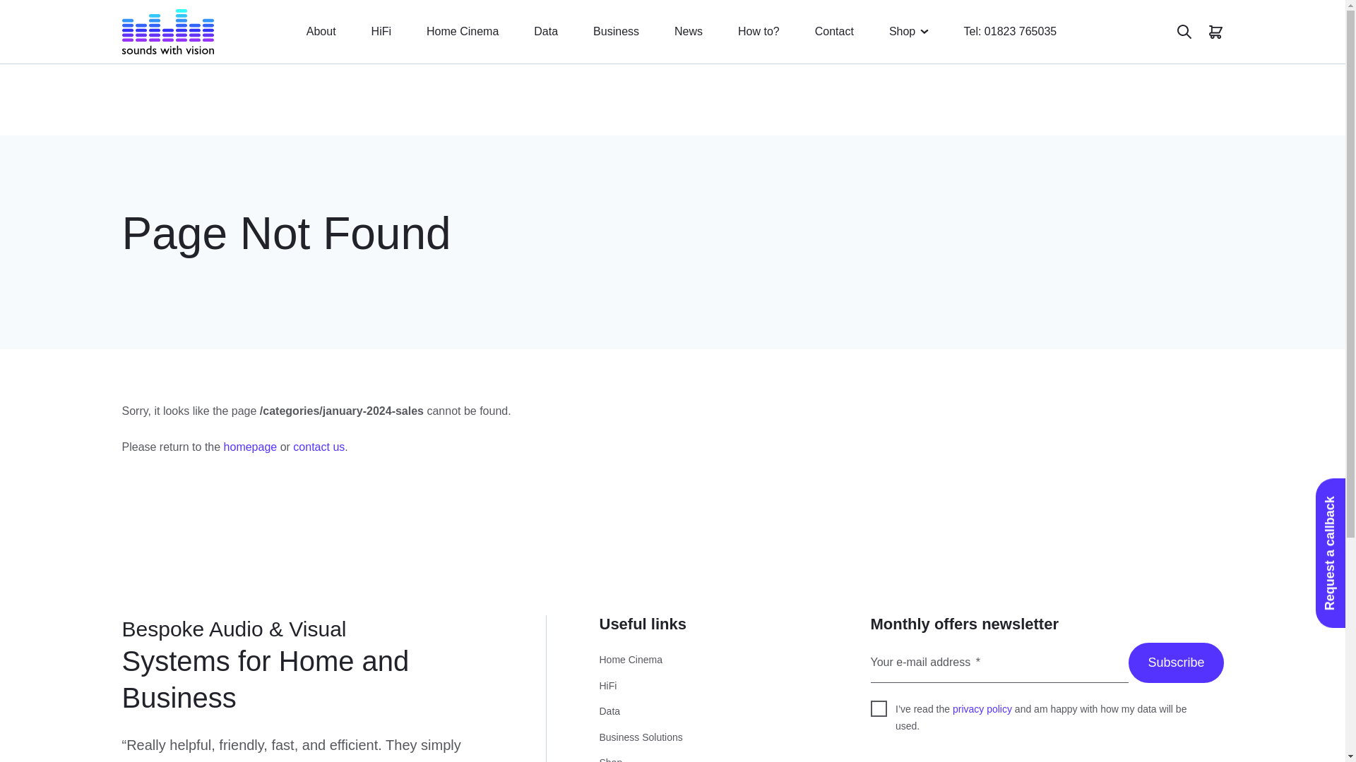  I want to click on Yes, so click(18, 44).